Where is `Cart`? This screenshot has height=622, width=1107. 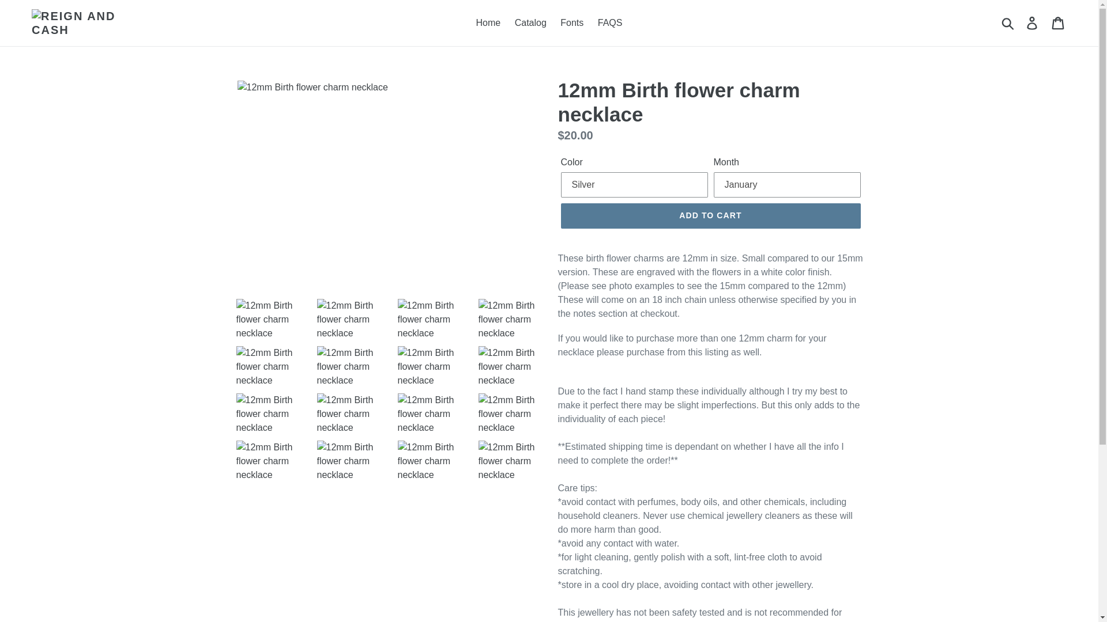
Cart is located at coordinates (1059, 23).